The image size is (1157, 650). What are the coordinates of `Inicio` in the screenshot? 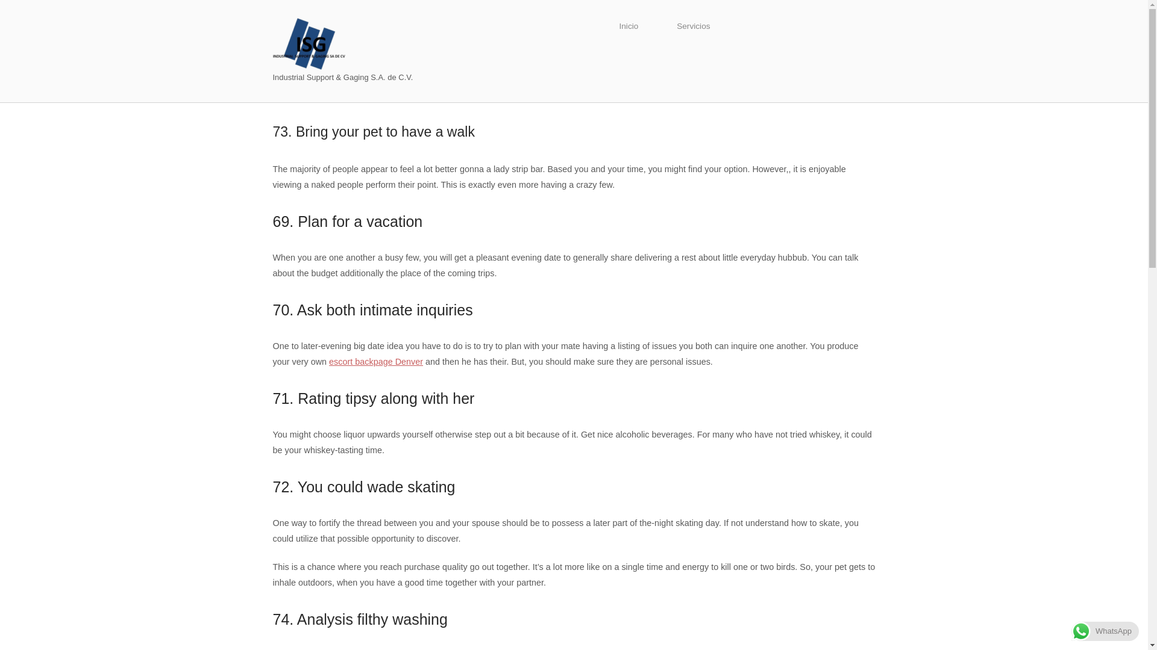 It's located at (628, 26).